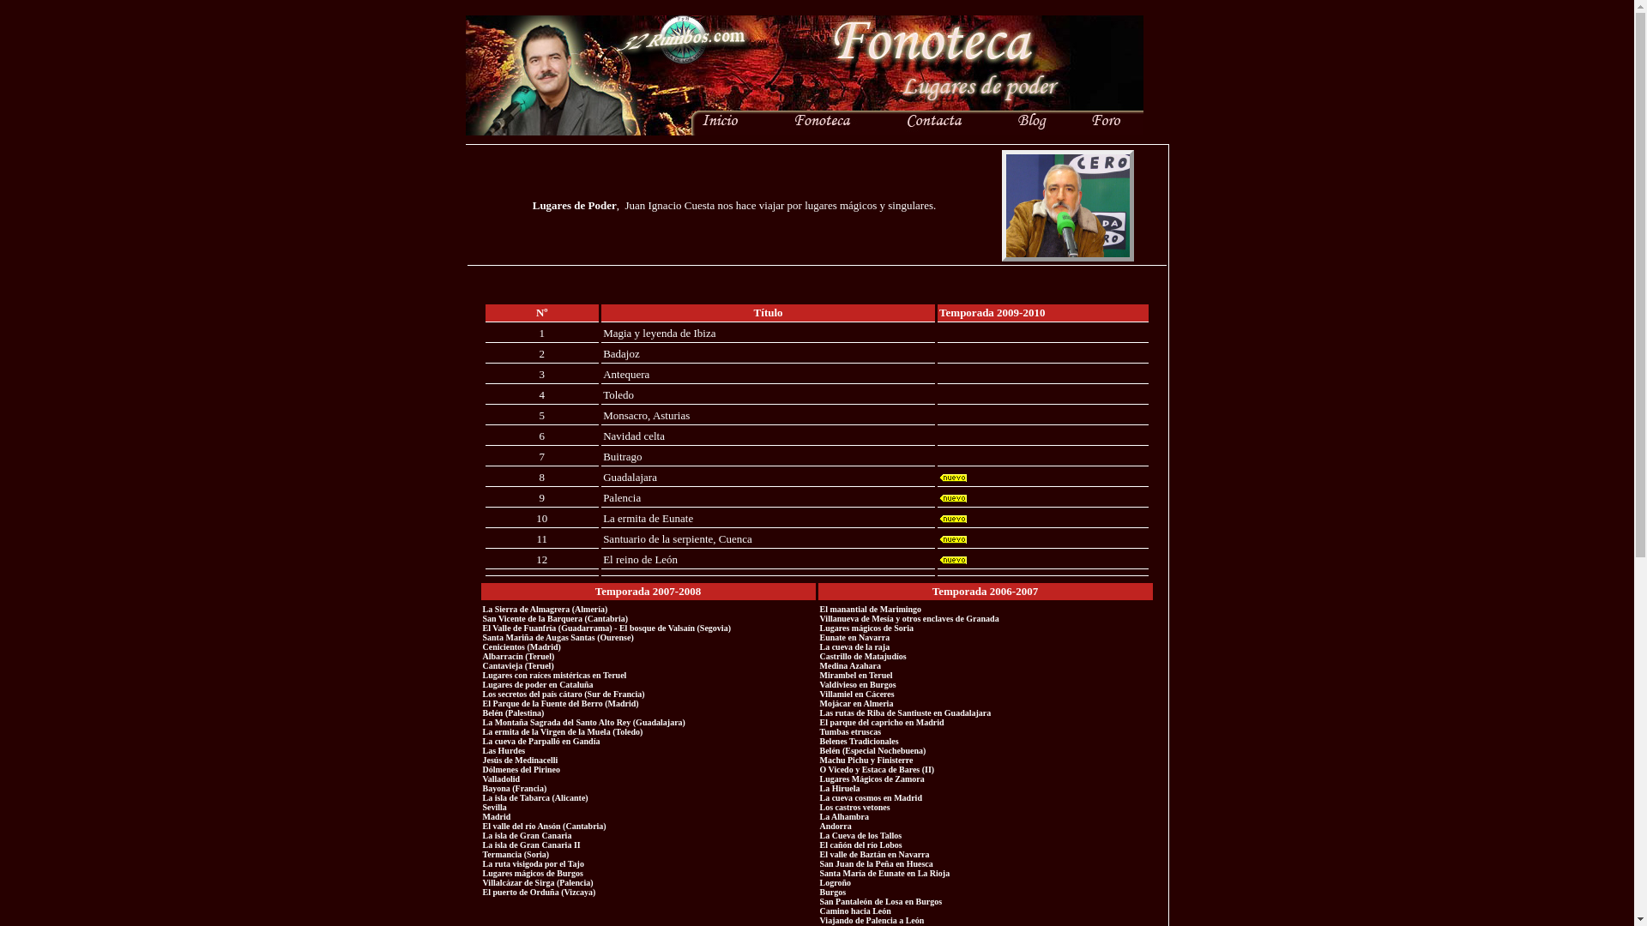 The image size is (1647, 926). What do you see at coordinates (634, 436) in the screenshot?
I see `Navidad celta` at bounding box center [634, 436].